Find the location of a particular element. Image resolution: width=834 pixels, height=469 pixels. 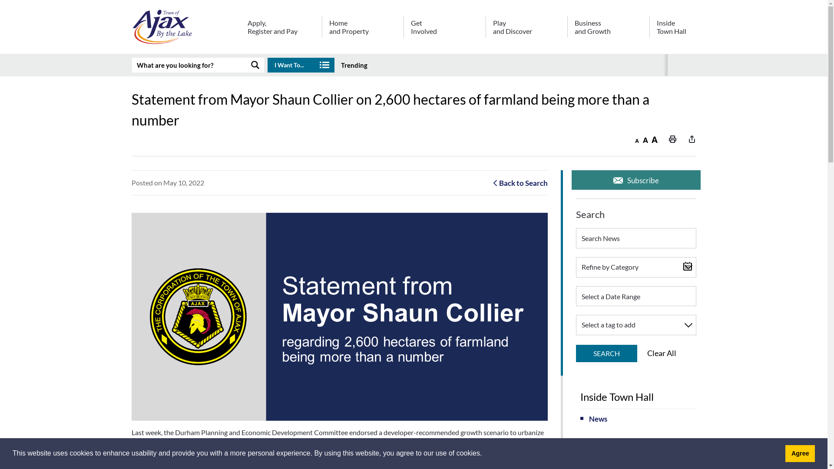

Get
Involved is located at coordinates (444, 30).